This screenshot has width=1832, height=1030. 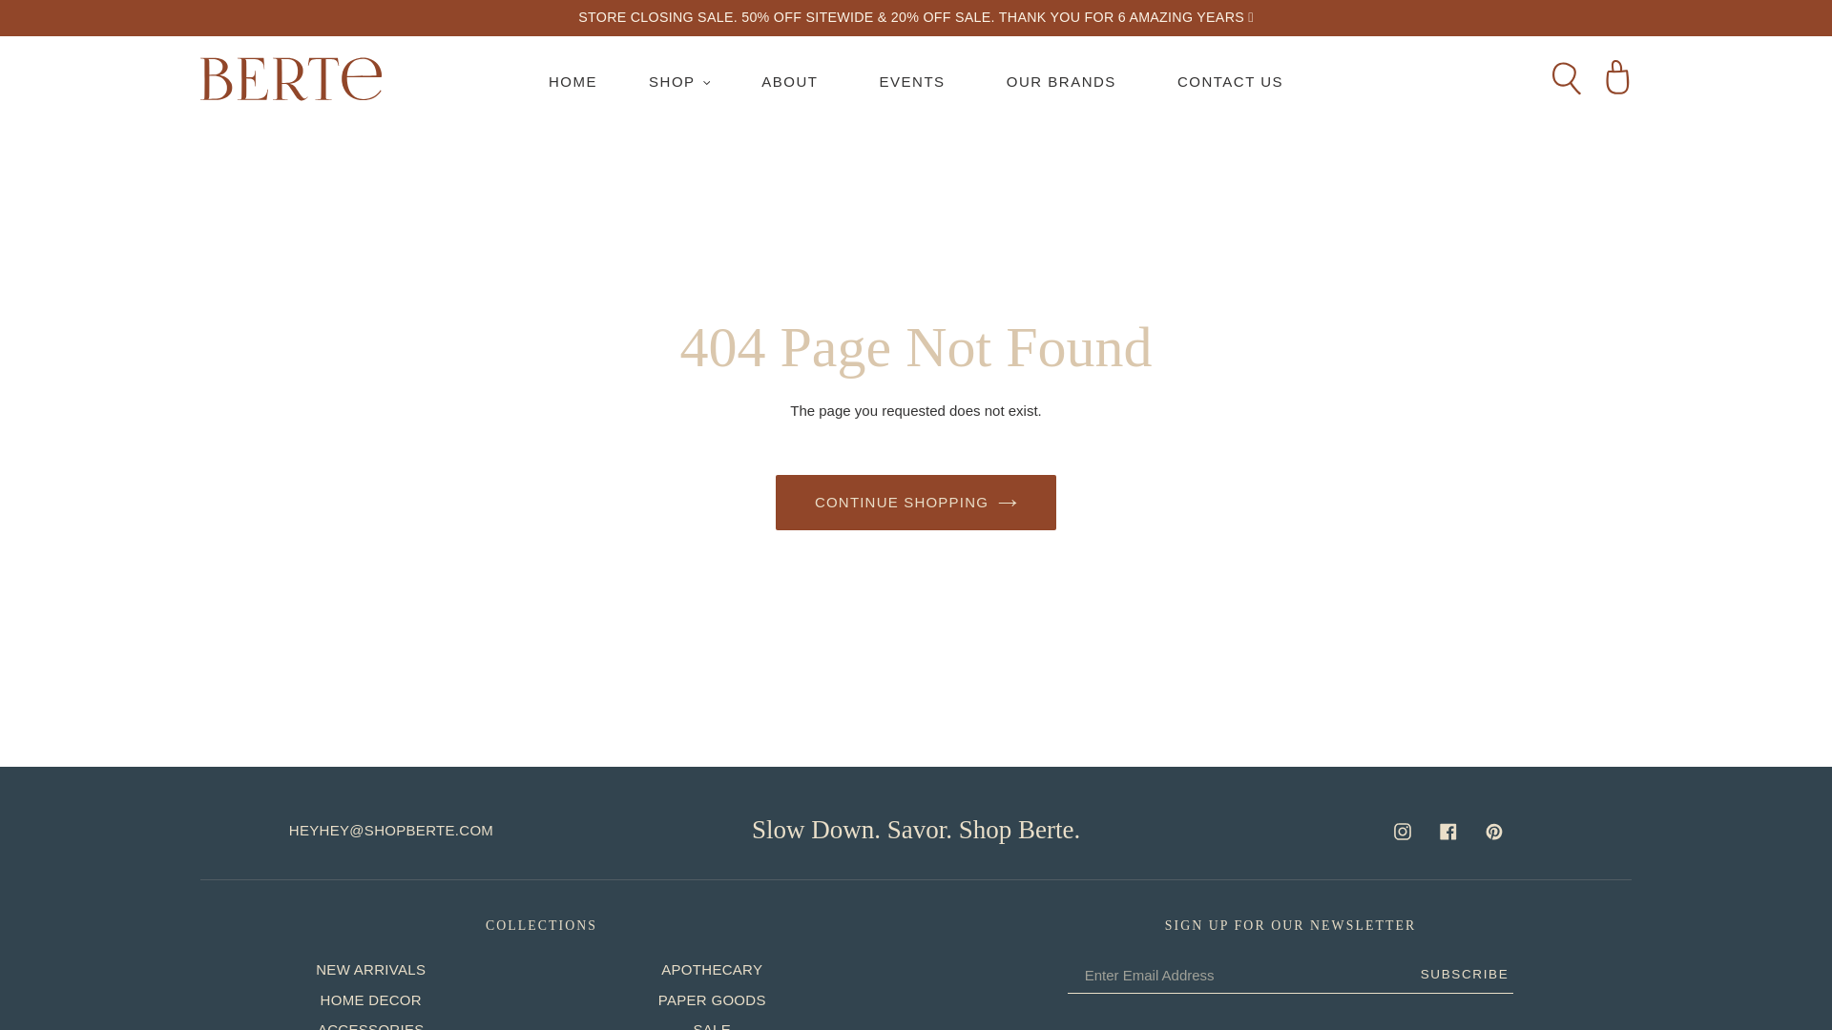 I want to click on HOME, so click(x=572, y=82).